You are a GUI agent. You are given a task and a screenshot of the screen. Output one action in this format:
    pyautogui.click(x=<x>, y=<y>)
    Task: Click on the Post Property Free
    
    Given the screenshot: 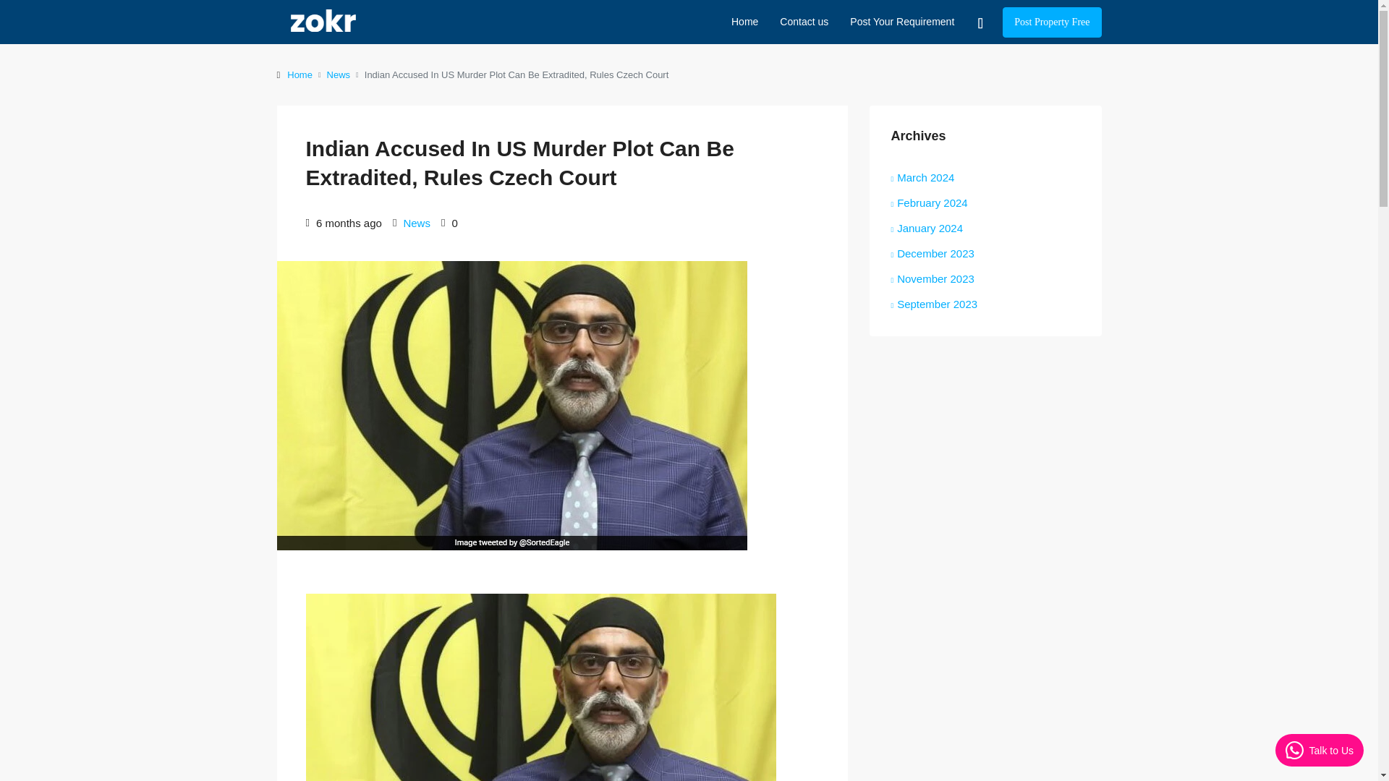 What is the action you would take?
    pyautogui.click(x=1052, y=22)
    